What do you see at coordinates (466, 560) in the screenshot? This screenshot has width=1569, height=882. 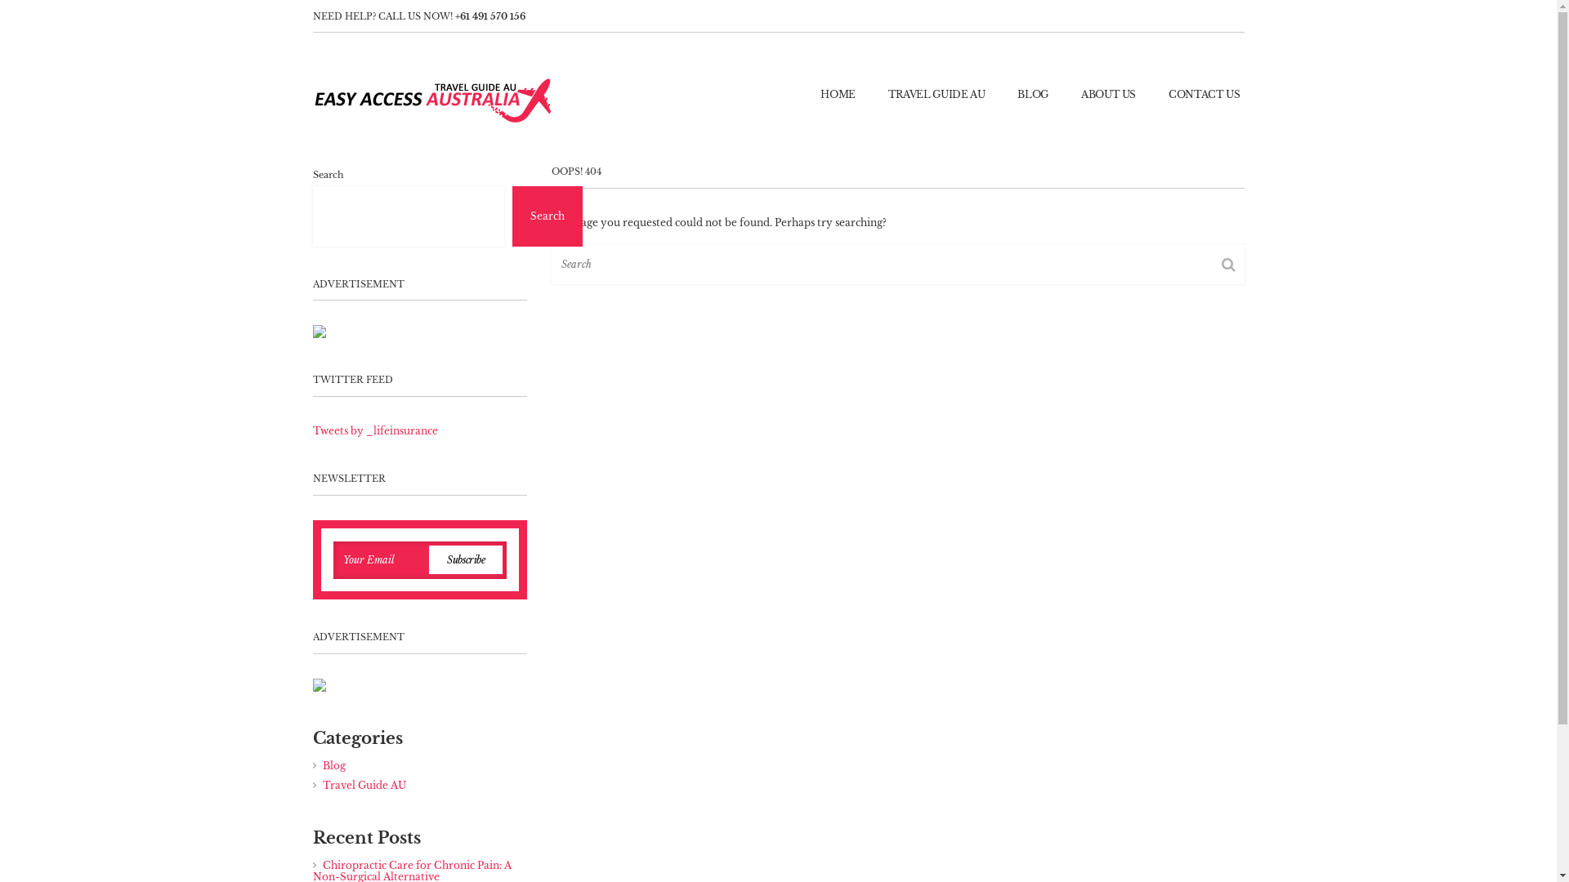 I see `Subscribe` at bounding box center [466, 560].